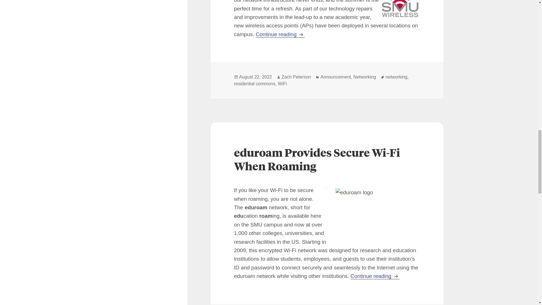 The image size is (542, 305). Describe the element at coordinates (296, 77) in the screenshot. I see `Zach Peterson` at that location.